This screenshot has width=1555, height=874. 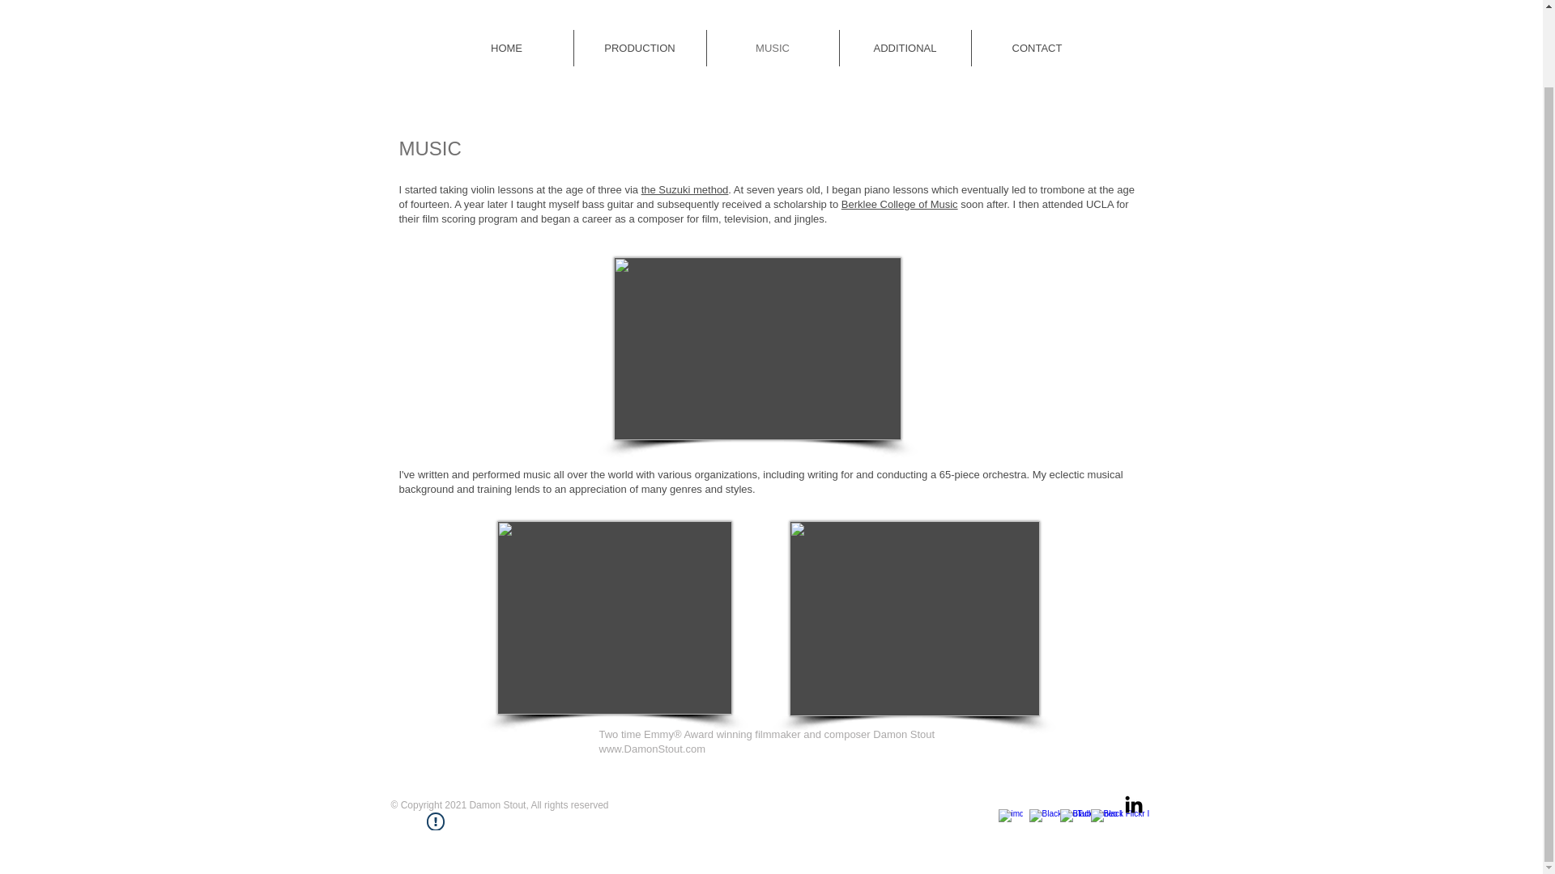 I want to click on ADDITIONAL, so click(x=905, y=48).